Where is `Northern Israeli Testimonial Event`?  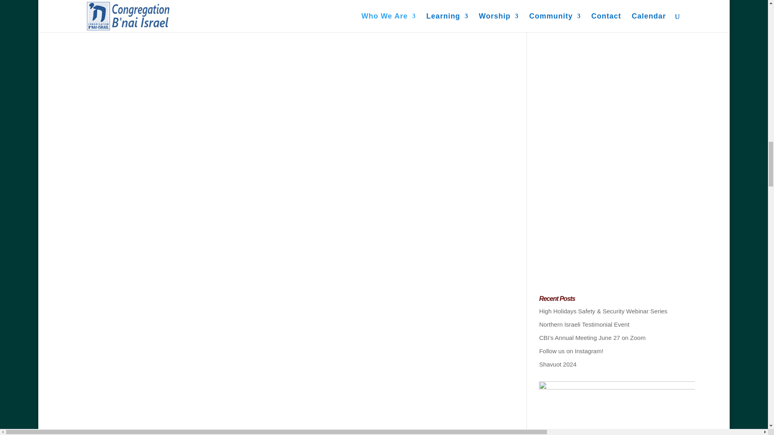 Northern Israeli Testimonial Event is located at coordinates (584, 325).